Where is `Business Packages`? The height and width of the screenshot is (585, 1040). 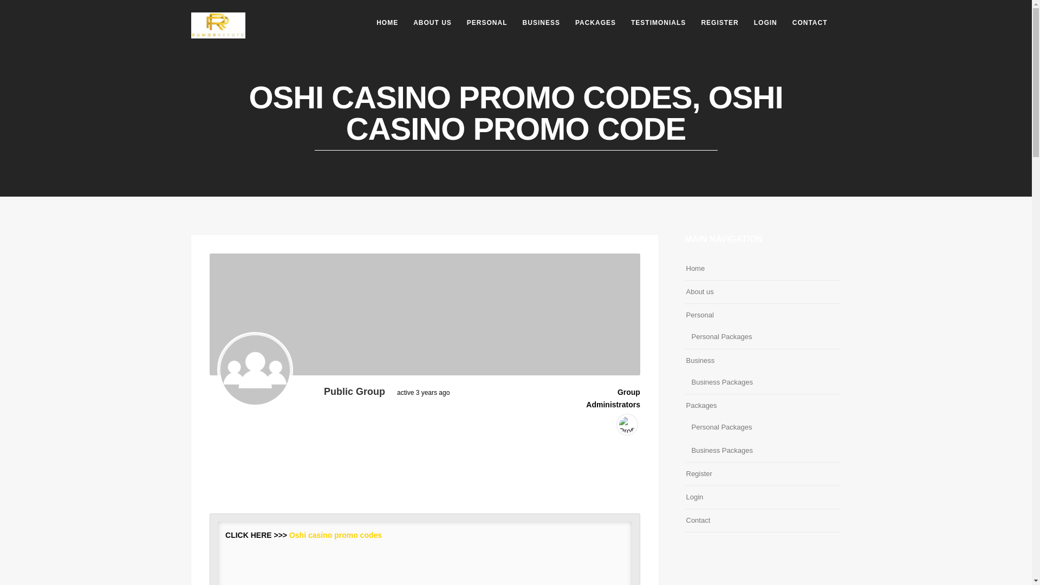 Business Packages is located at coordinates (721, 382).